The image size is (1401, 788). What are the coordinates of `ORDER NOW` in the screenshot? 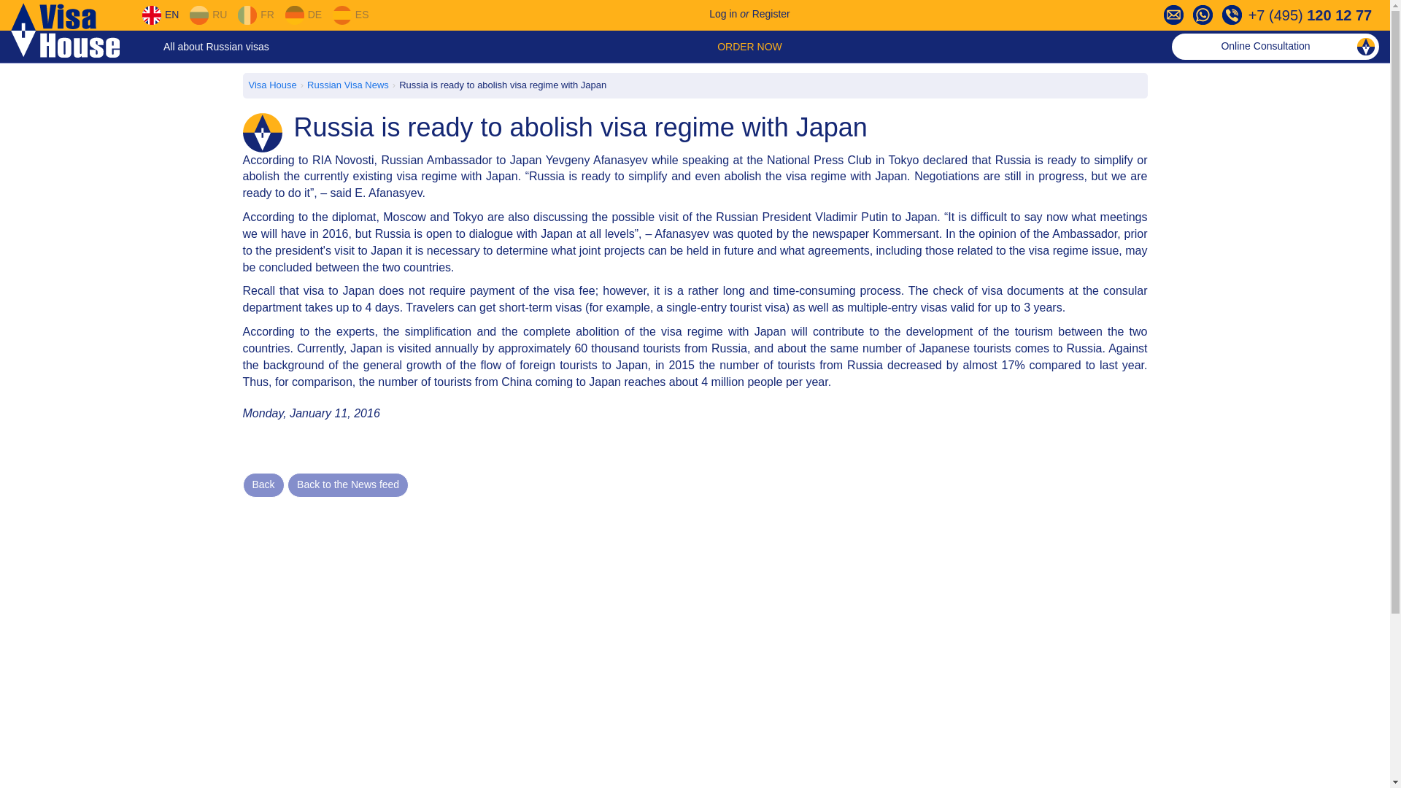 It's located at (749, 47).